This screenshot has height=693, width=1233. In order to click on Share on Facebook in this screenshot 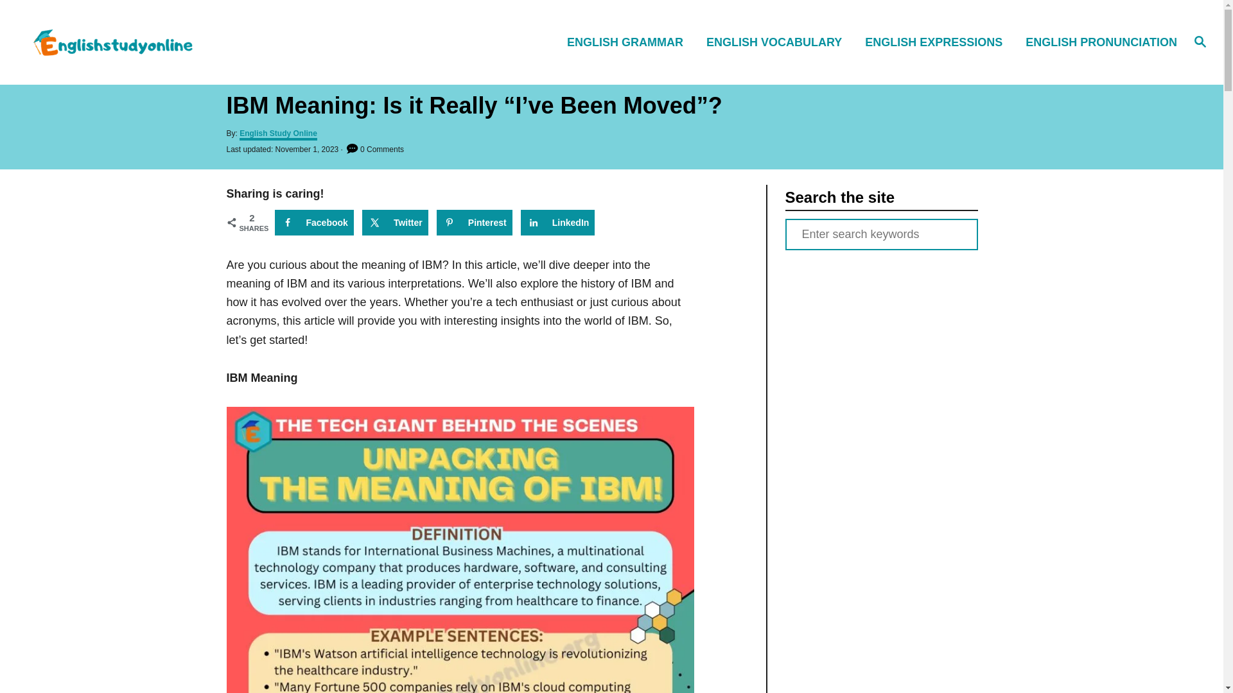, I will do `click(315, 223)`.